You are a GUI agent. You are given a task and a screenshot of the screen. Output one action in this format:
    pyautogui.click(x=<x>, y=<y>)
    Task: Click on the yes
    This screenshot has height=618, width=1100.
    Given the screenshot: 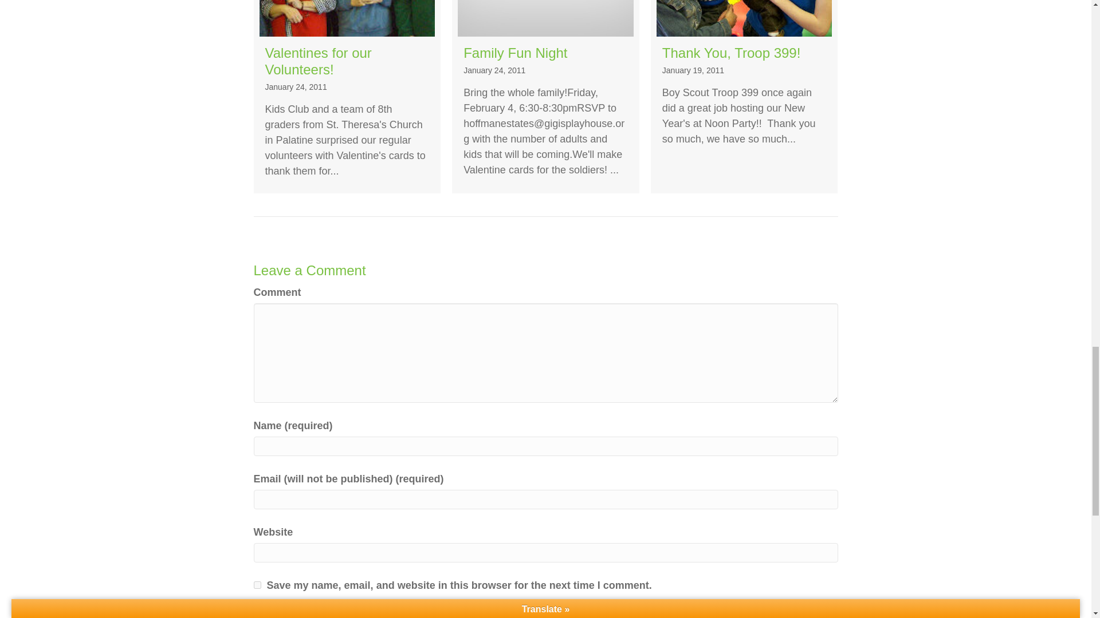 What is the action you would take?
    pyautogui.click(x=257, y=585)
    